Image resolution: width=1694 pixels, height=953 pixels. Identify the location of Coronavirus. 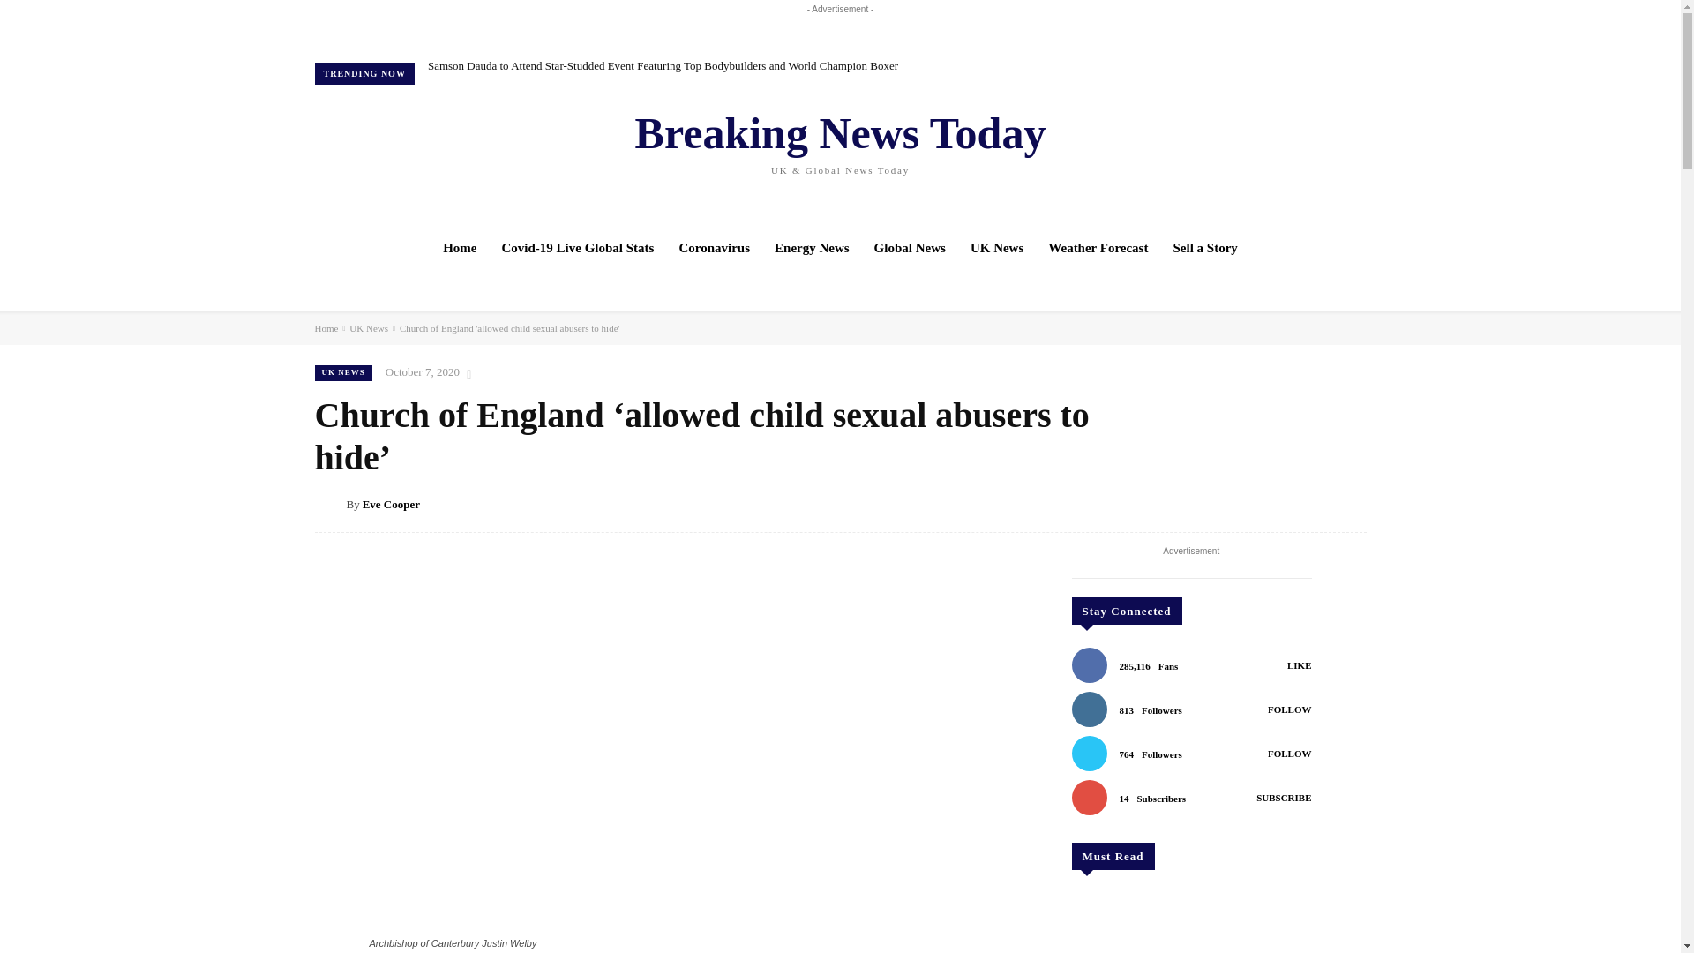
(714, 247).